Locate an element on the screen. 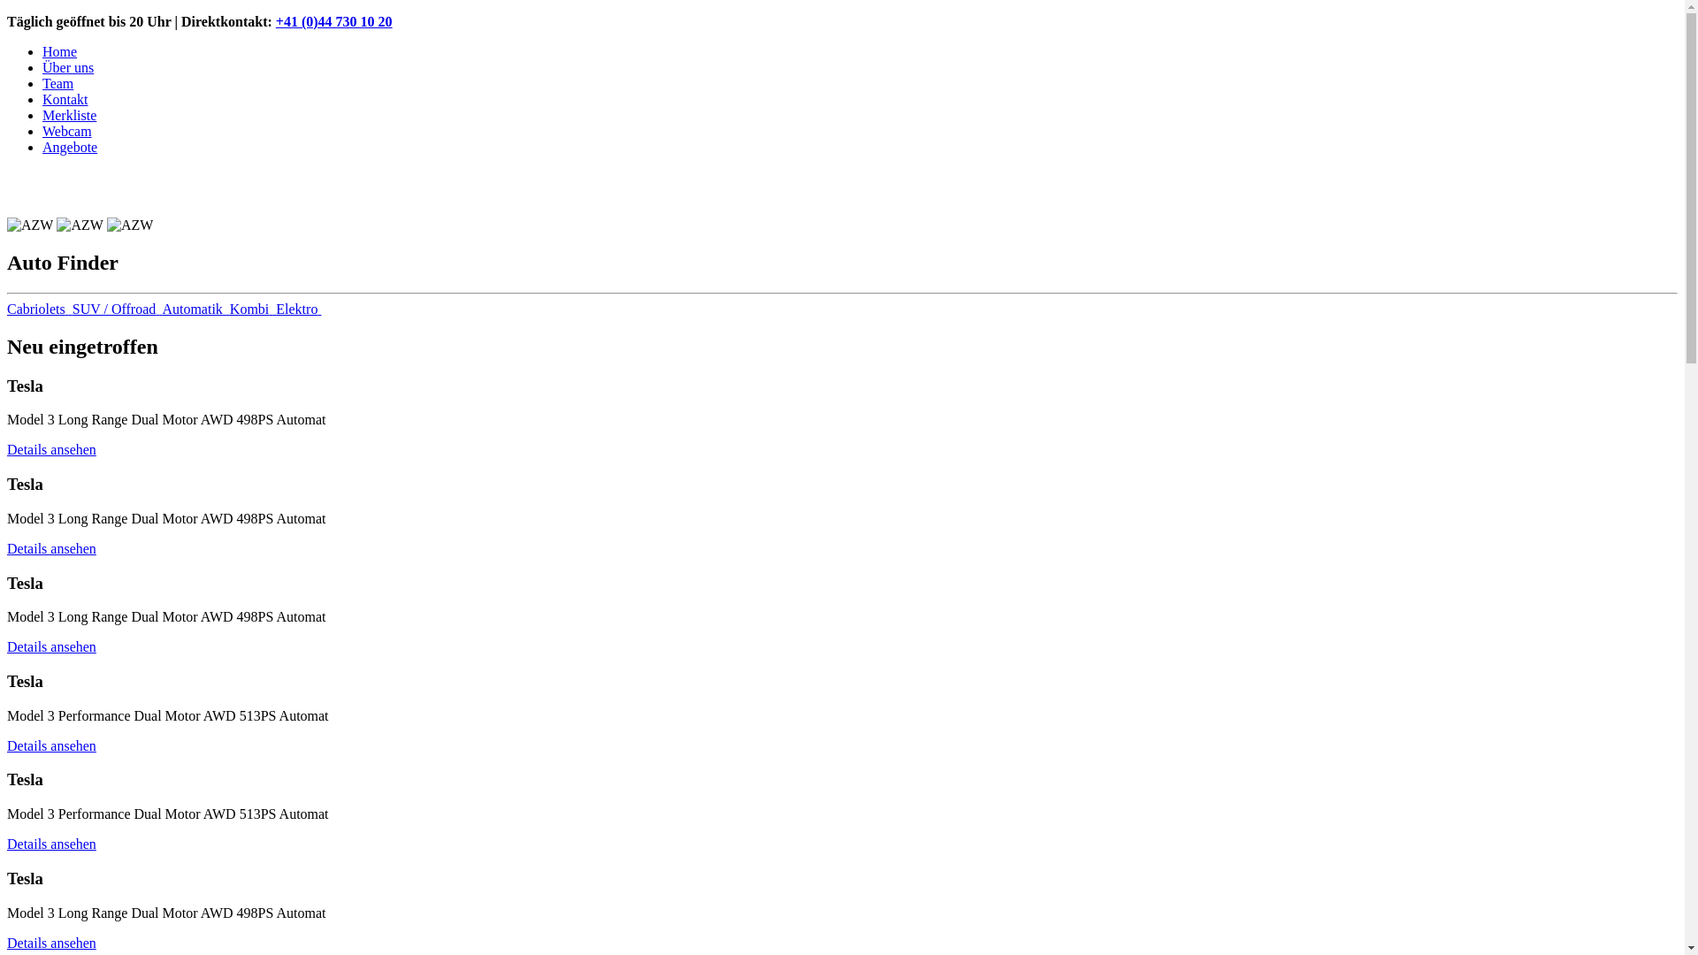  Details ansehen is located at coordinates (51, 844).